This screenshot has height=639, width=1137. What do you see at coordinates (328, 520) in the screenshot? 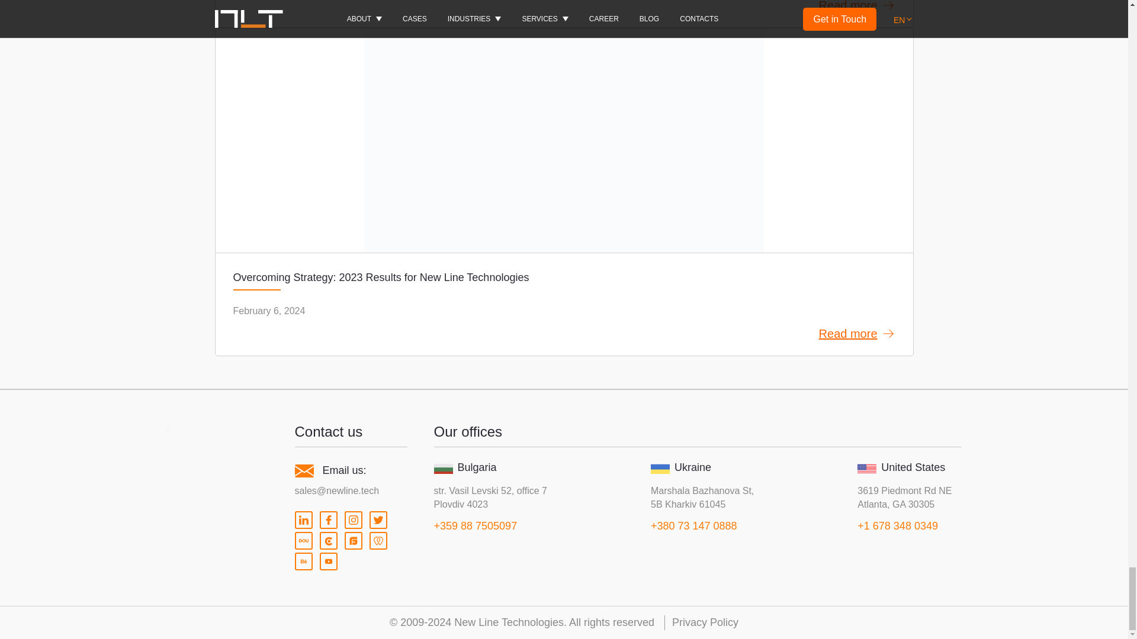
I see `Facebook` at bounding box center [328, 520].